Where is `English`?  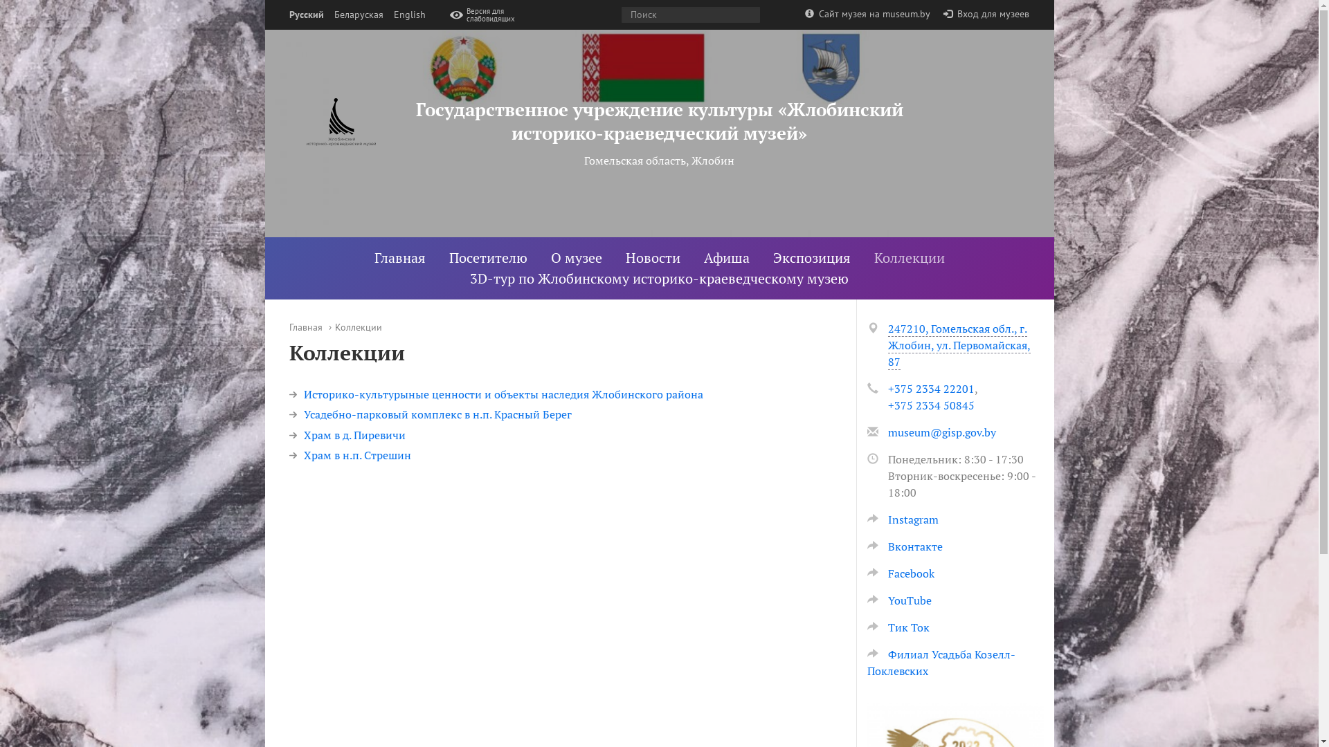
English is located at coordinates (409, 15).